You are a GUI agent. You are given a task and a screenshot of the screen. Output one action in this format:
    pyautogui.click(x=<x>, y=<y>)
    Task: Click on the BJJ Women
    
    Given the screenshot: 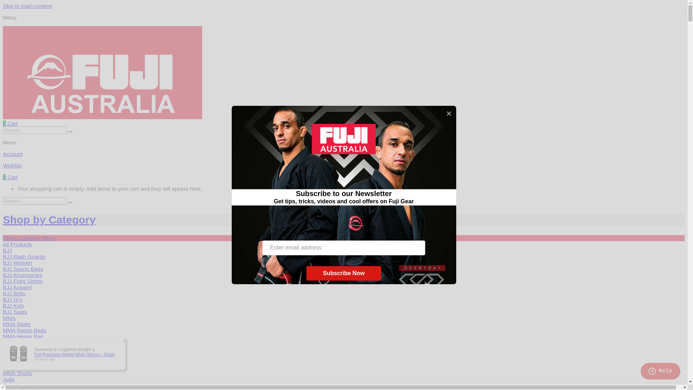 What is the action you would take?
    pyautogui.click(x=17, y=263)
    